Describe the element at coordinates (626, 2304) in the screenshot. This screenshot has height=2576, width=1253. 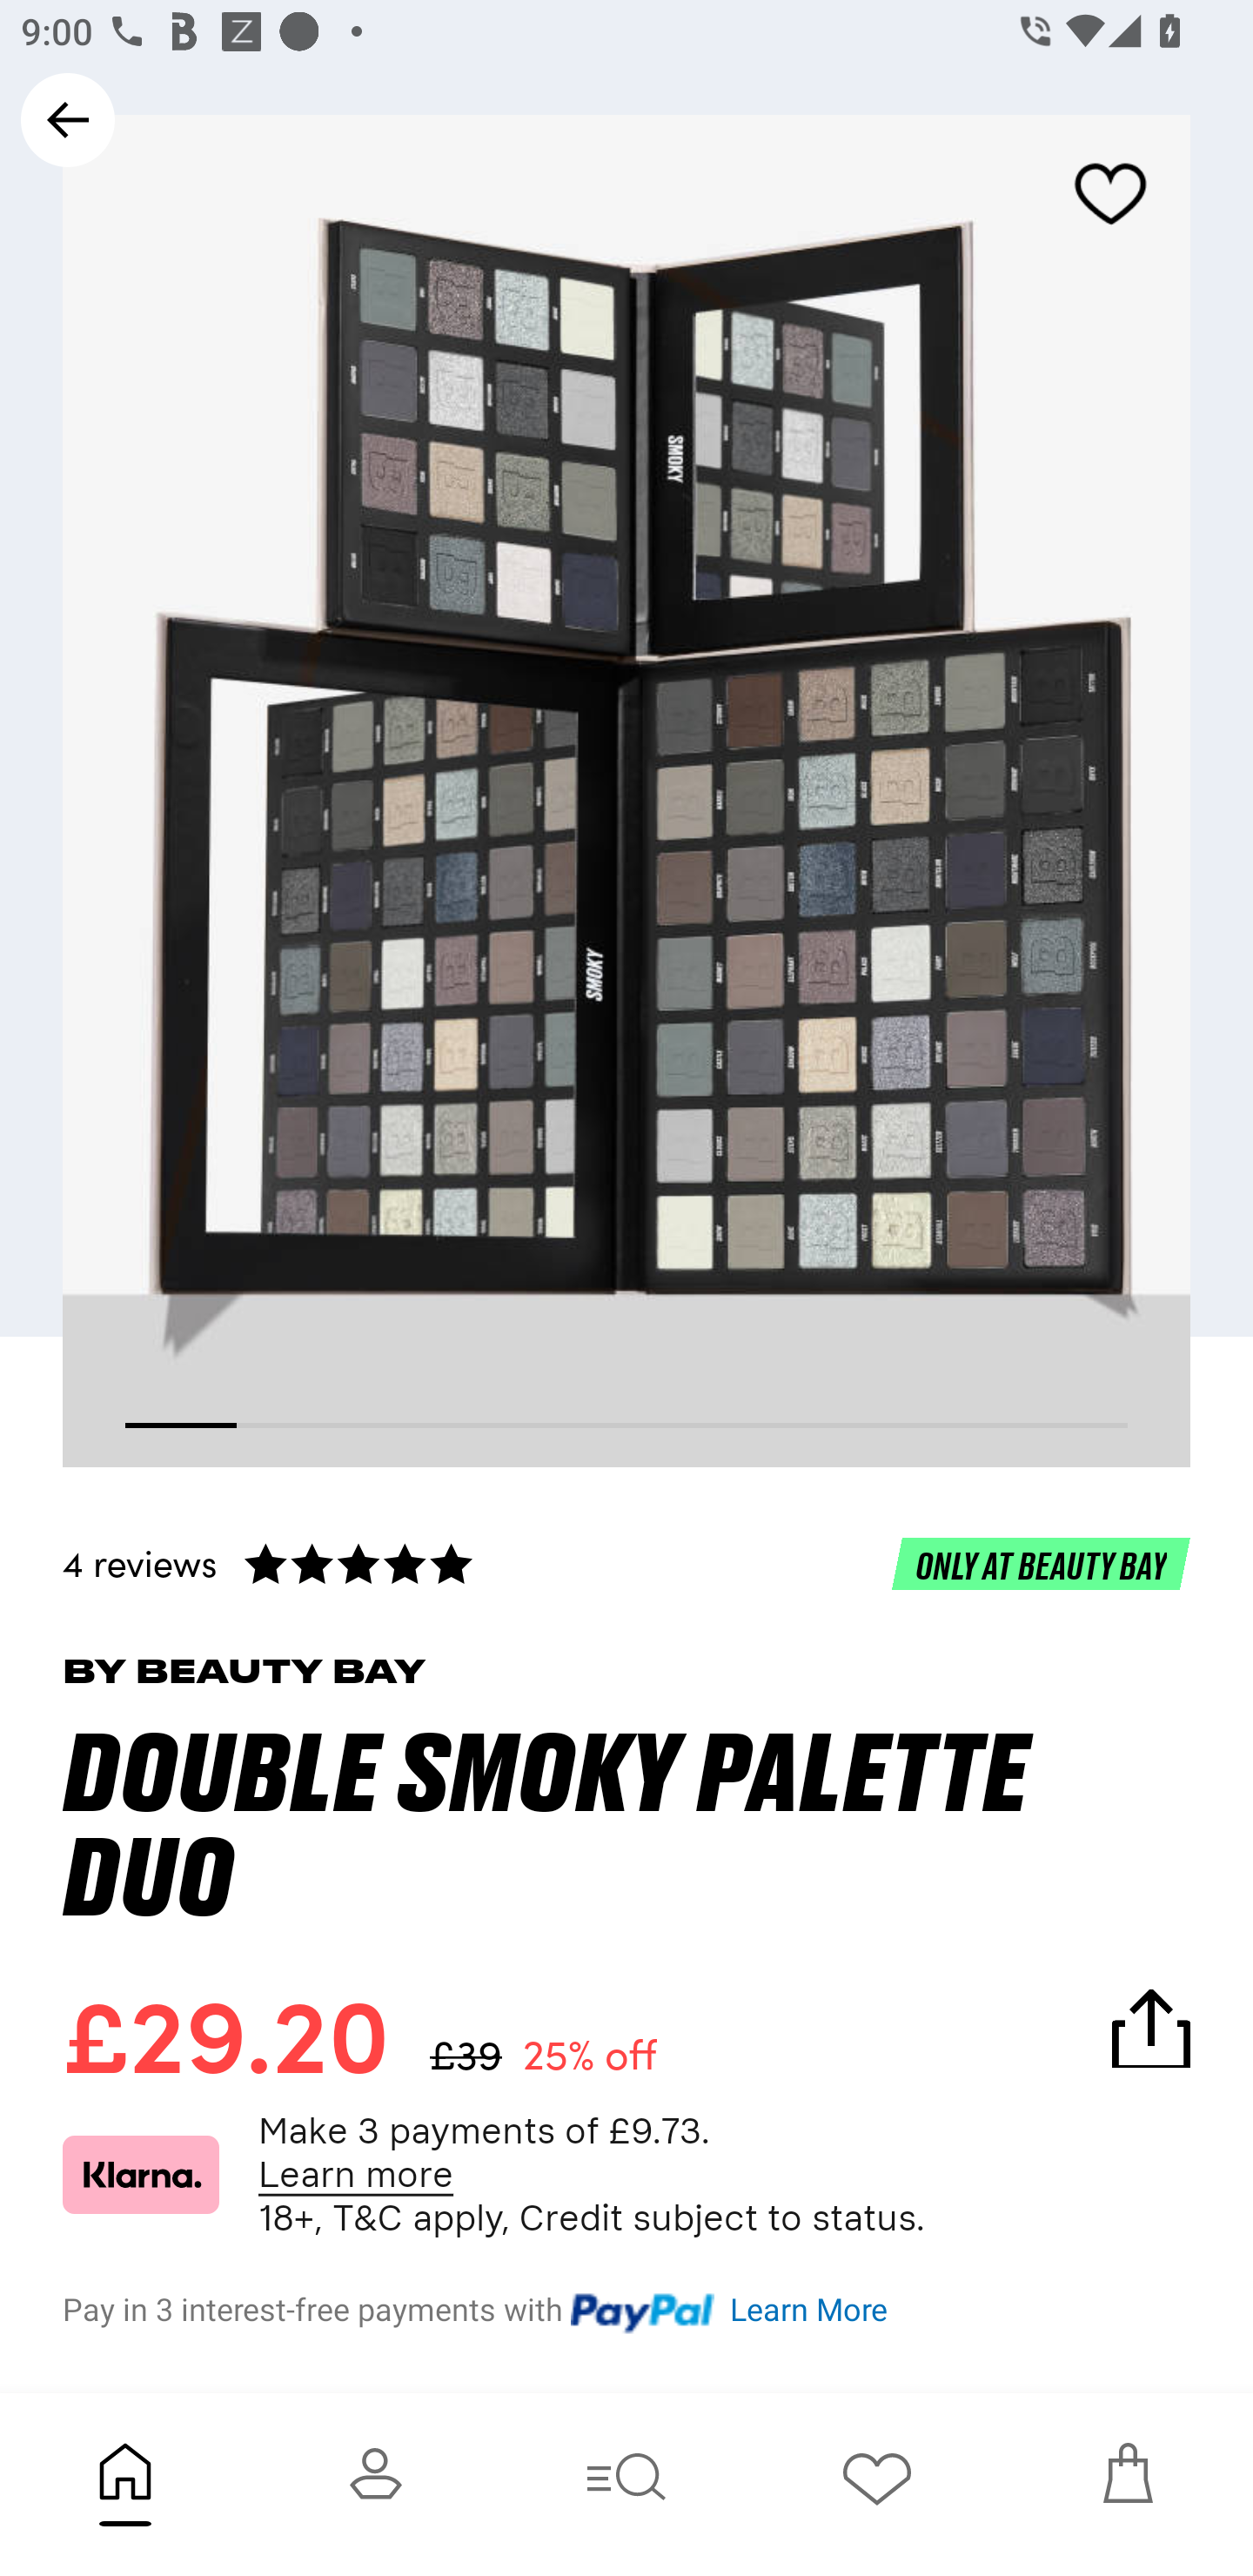
I see `Pay in 3 interest-free payments with 0  Learn More` at that location.